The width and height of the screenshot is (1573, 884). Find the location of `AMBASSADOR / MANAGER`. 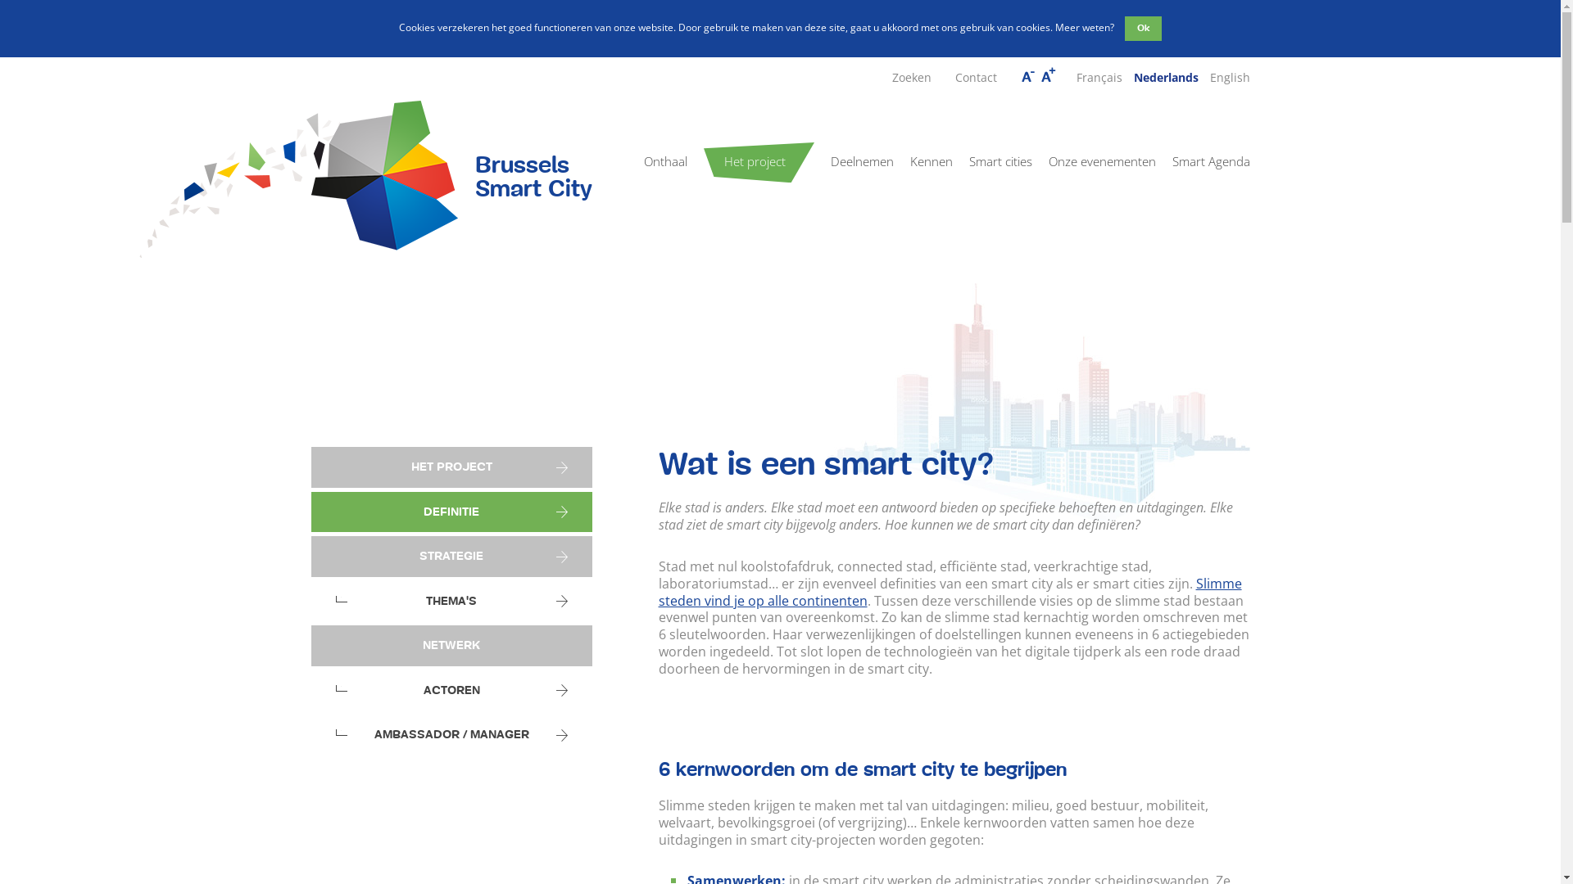

AMBASSADOR / MANAGER is located at coordinates (452, 735).